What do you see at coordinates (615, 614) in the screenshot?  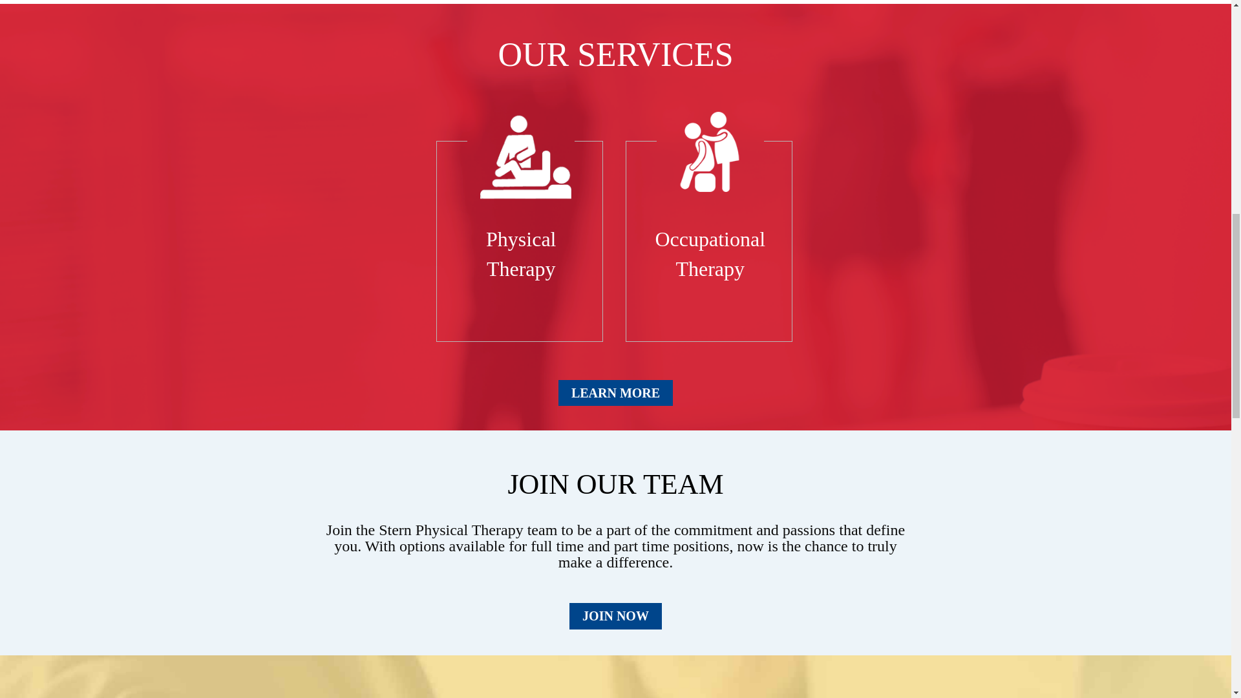 I see `JOIN NOW` at bounding box center [615, 614].